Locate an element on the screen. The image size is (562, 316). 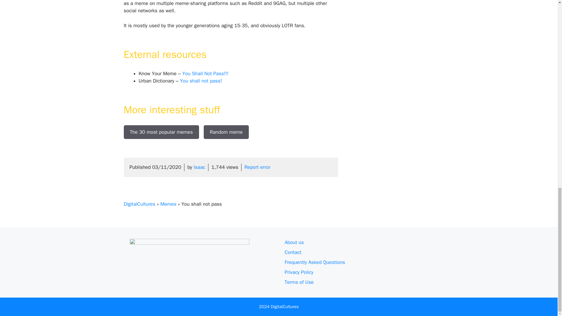
Isaac is located at coordinates (200, 167).